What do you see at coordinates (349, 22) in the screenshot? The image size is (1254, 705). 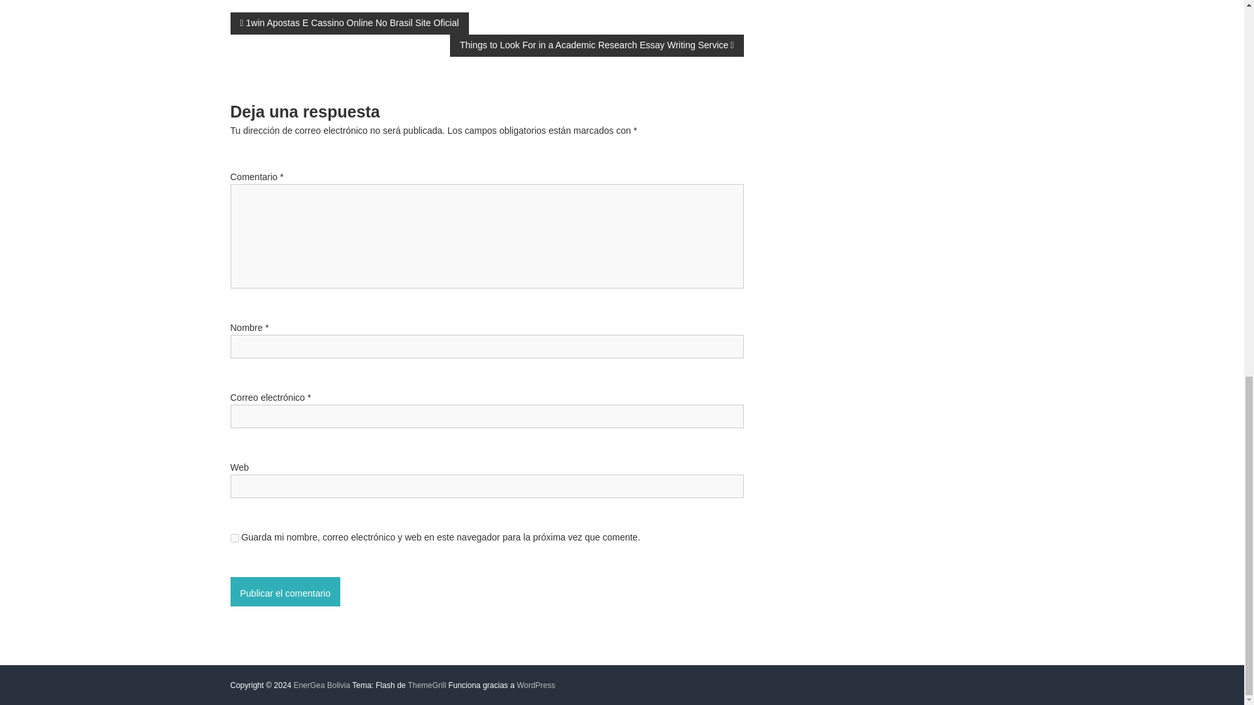 I see `1win Apostas E Cassino Online No Brasil Site Oficial` at bounding box center [349, 22].